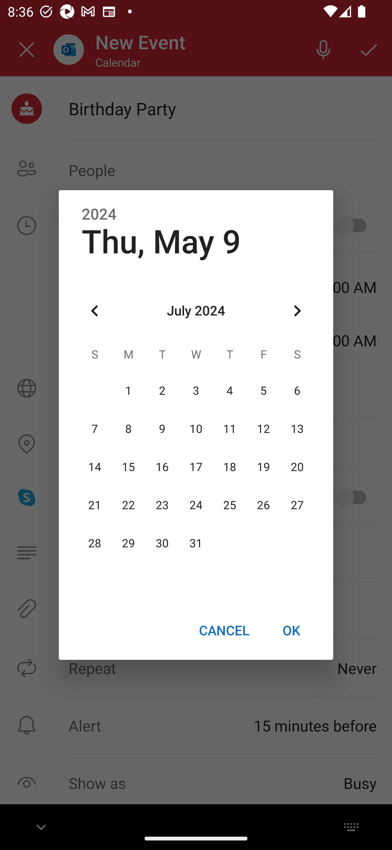 This screenshot has width=392, height=850. What do you see at coordinates (95, 429) in the screenshot?
I see `7 07 July 2024` at bounding box center [95, 429].